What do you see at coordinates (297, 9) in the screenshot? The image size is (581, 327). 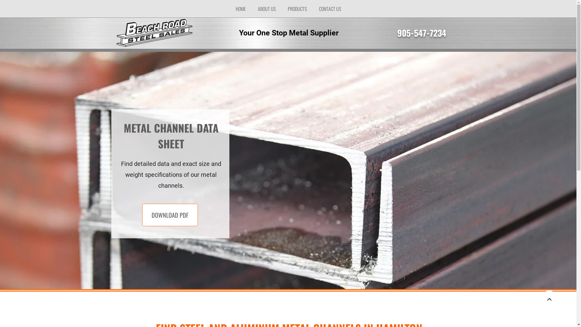 I see `PRODUCTS` at bounding box center [297, 9].